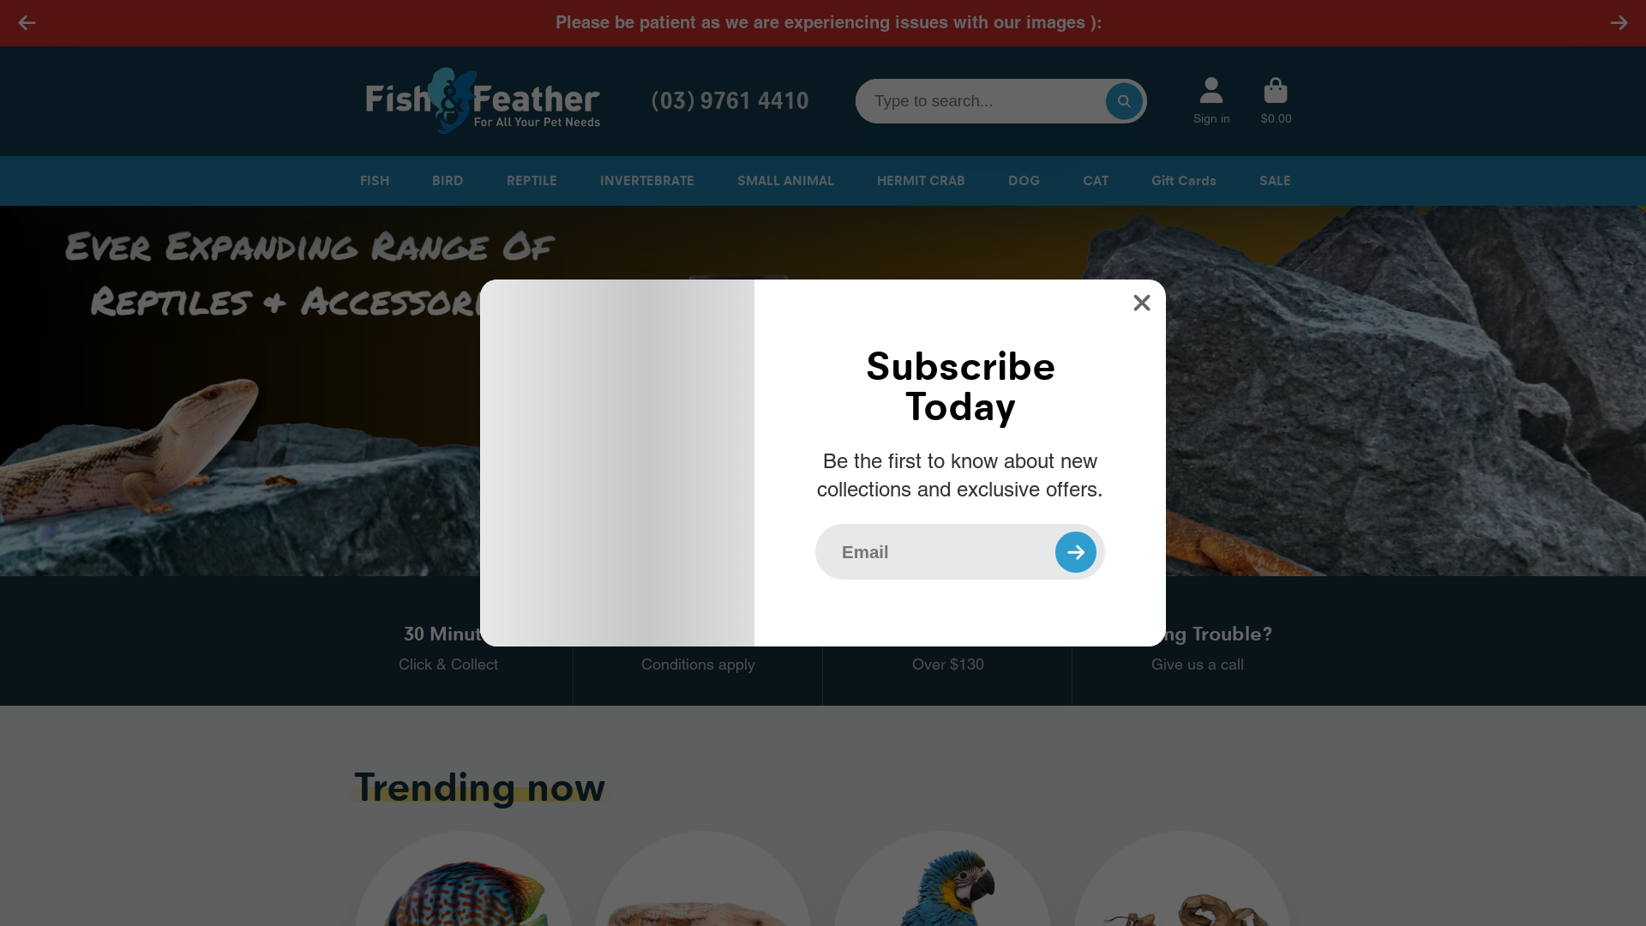 The image size is (1646, 926). Describe the element at coordinates (530, 181) in the screenshot. I see `REPTILE` at that location.